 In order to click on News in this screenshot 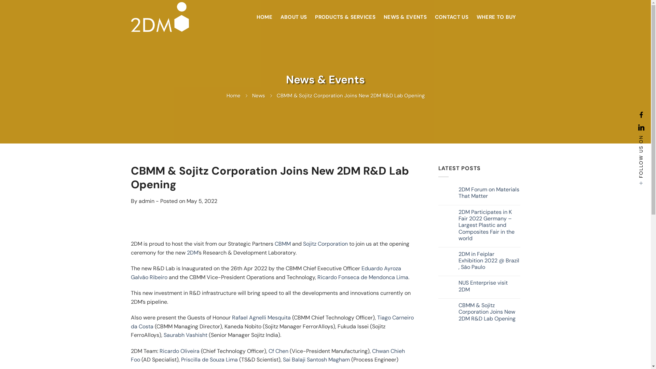, I will do `click(259, 96)`.